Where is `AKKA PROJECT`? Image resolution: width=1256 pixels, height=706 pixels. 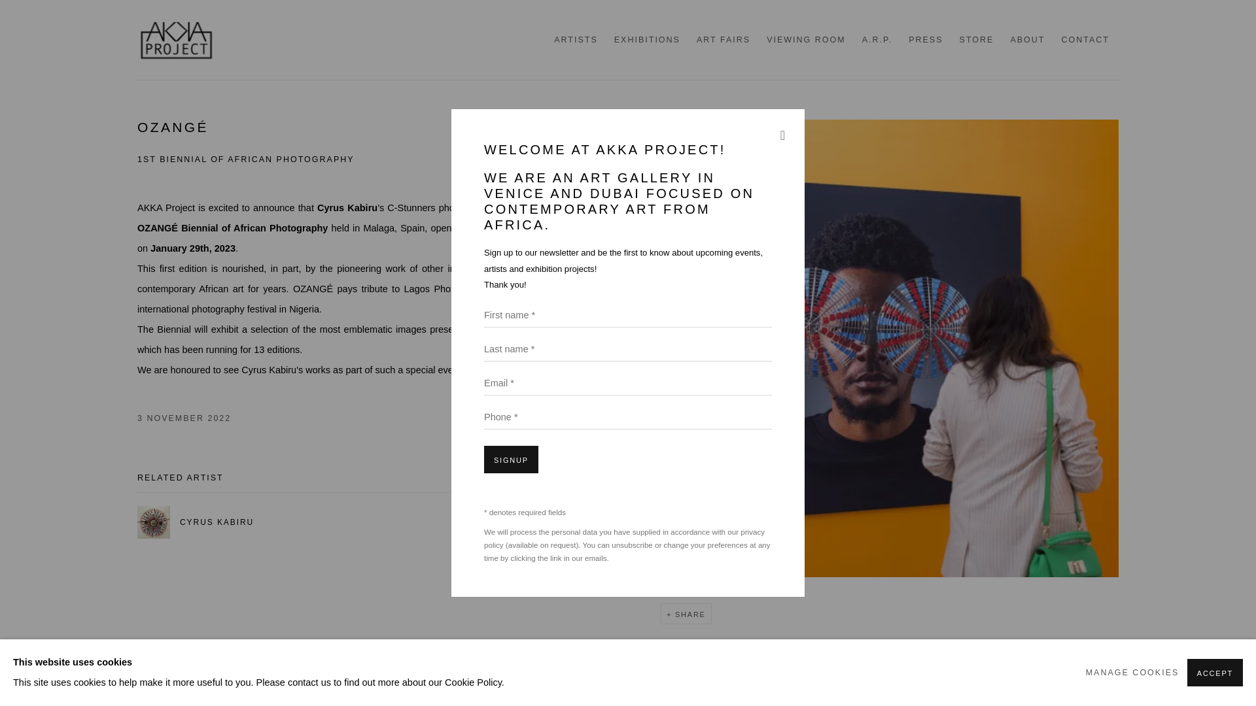 AKKA PROJECT is located at coordinates (177, 39).